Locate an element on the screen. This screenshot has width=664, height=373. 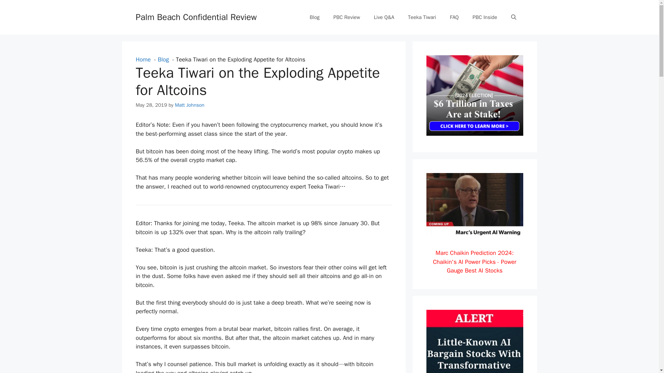
Blog is located at coordinates (315, 17).